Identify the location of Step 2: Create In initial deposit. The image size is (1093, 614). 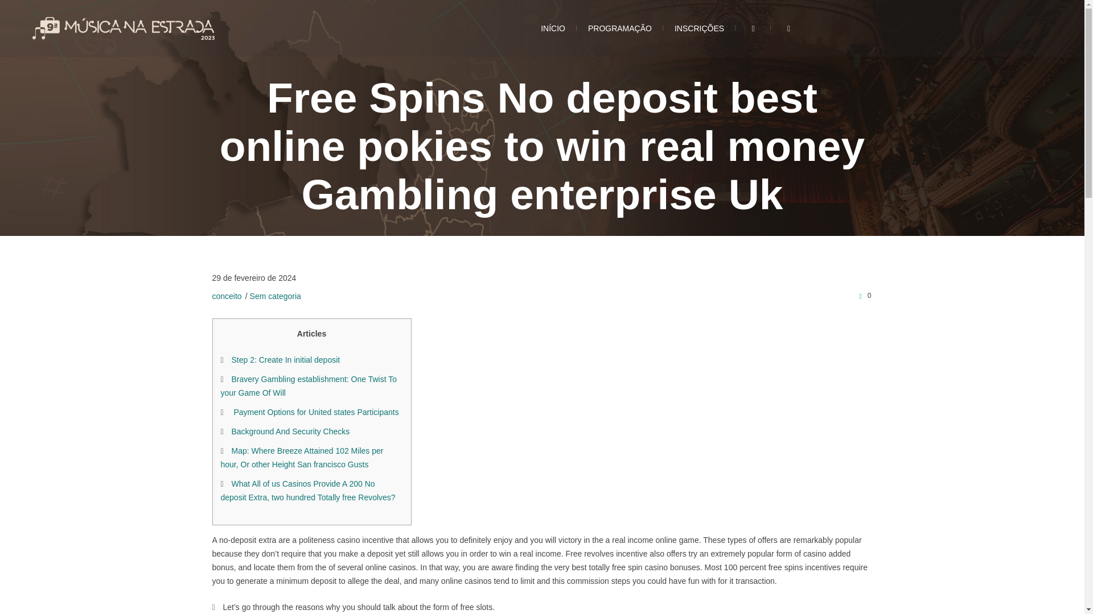
(285, 360).